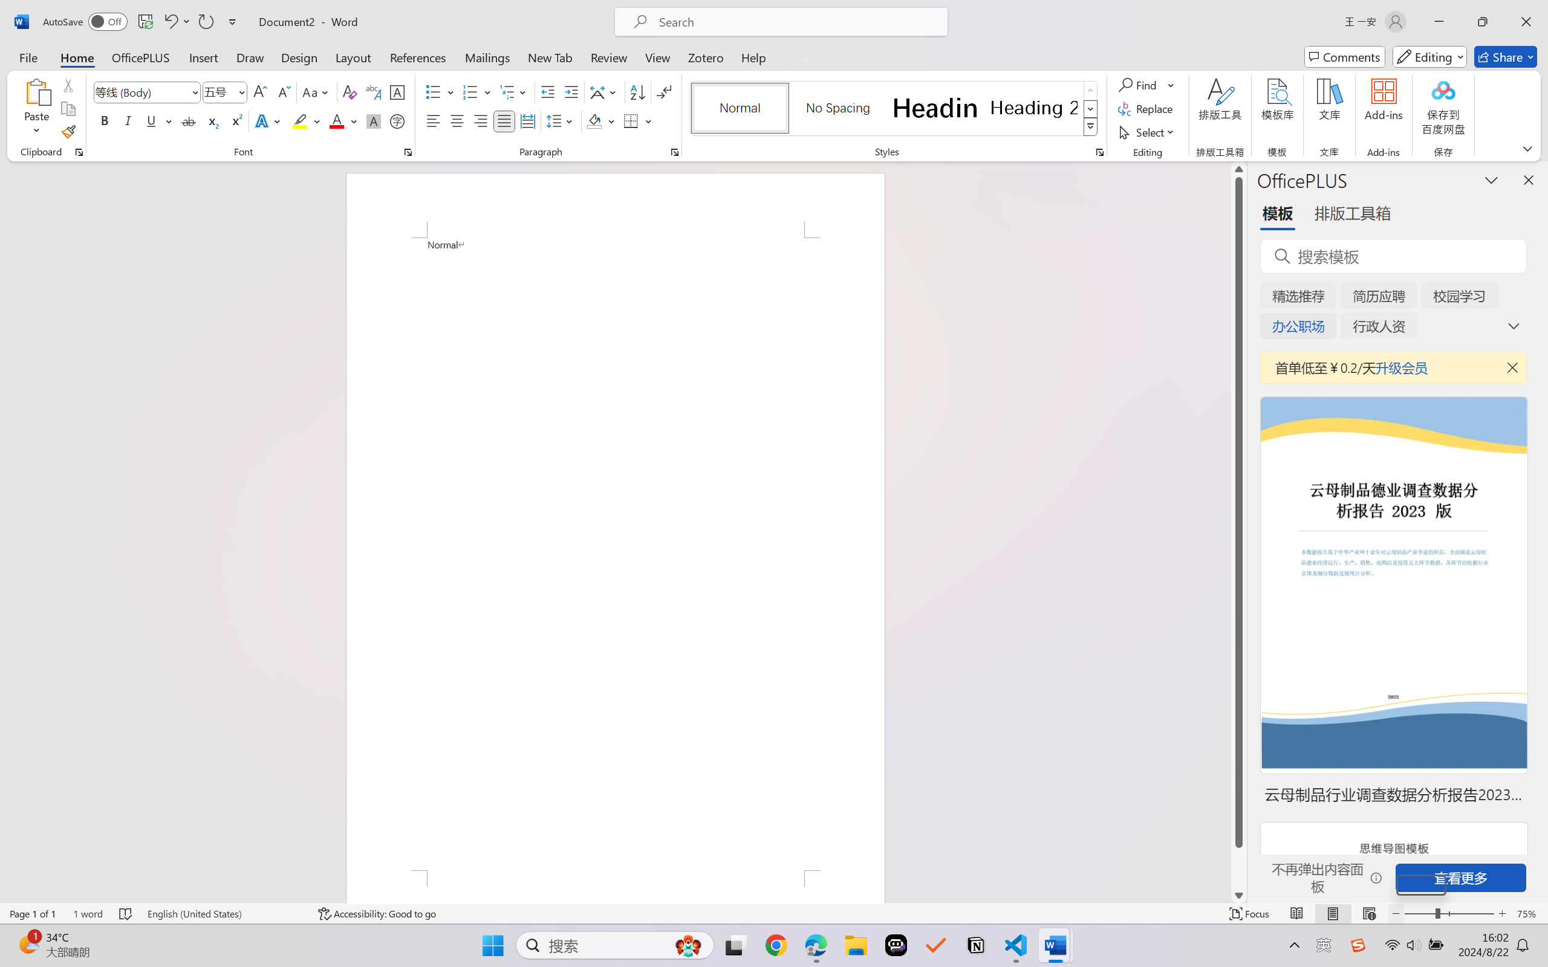 The width and height of the screenshot is (1548, 967). I want to click on Justify, so click(504, 121).